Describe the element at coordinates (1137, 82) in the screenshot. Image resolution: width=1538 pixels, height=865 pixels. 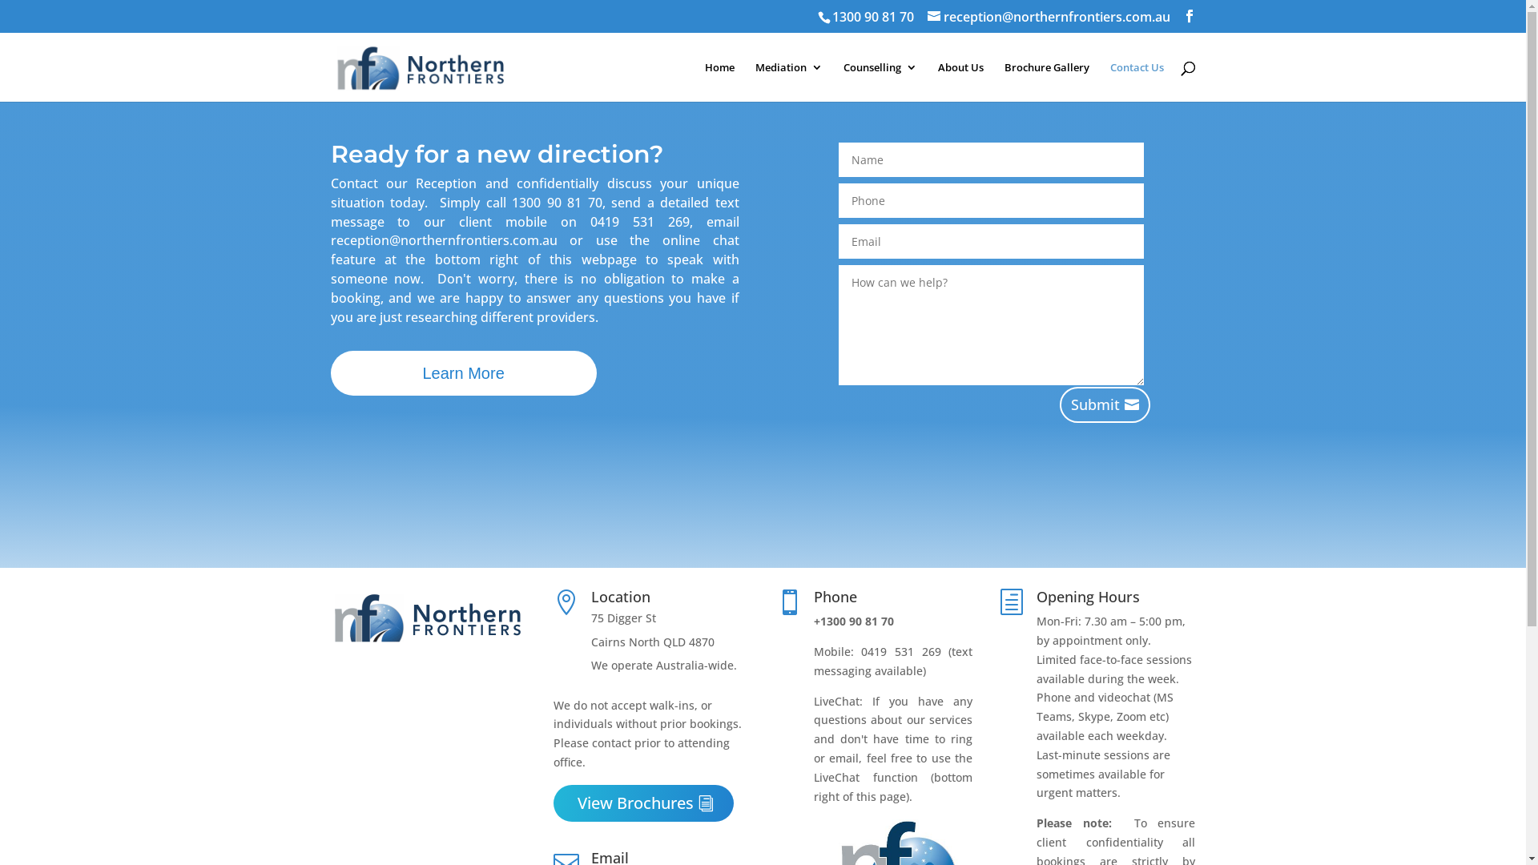
I see `Contact Us` at that location.